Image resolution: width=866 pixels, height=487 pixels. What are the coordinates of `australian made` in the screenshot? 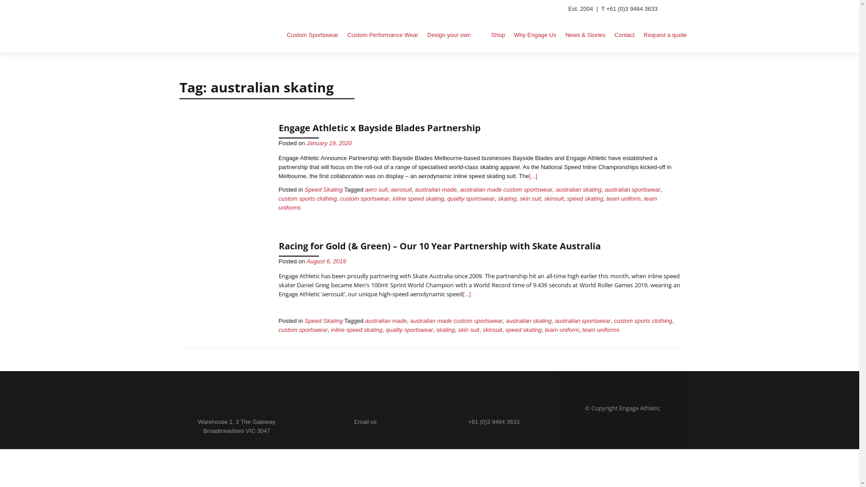 It's located at (386, 321).